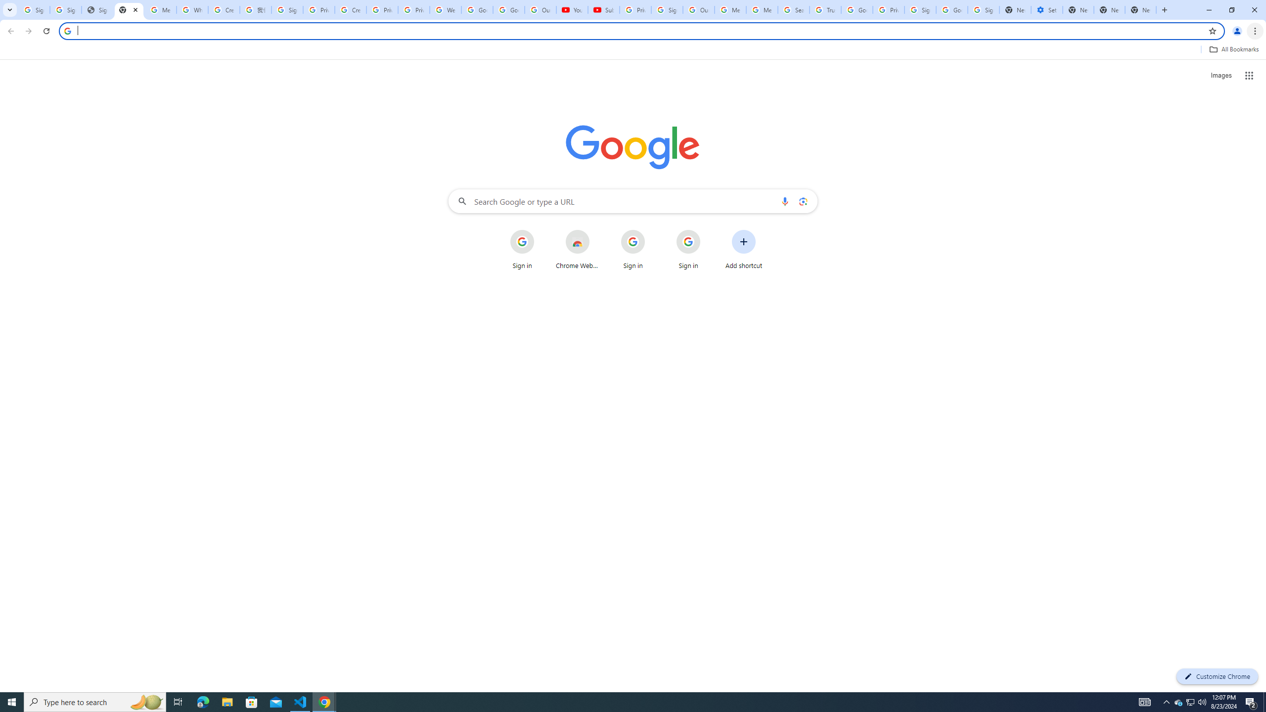  Describe the element at coordinates (633, 50) in the screenshot. I see `Bookmarks` at that location.